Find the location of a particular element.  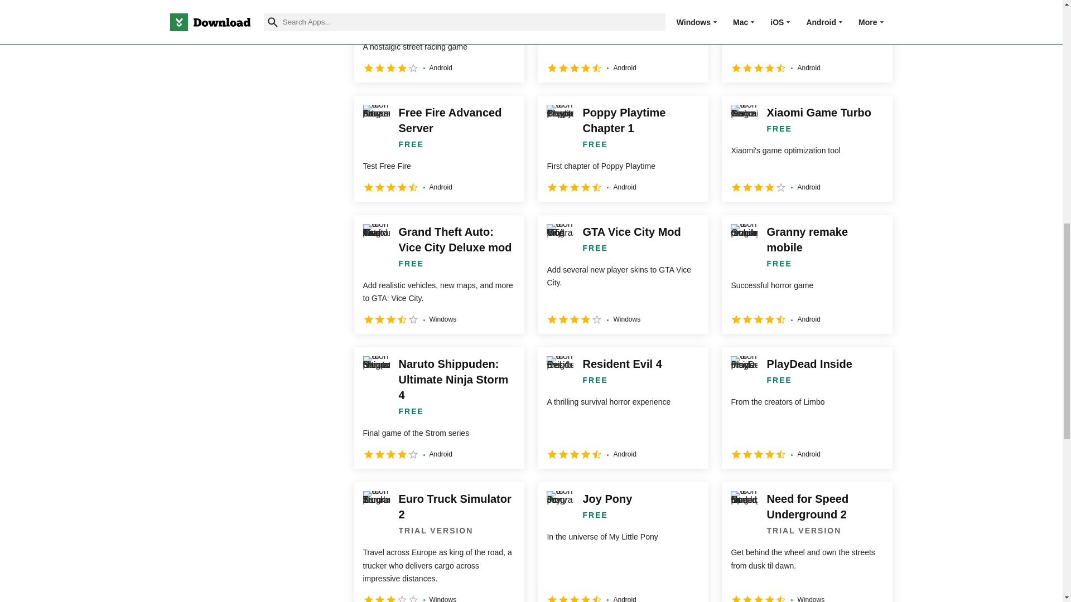

Granny remake mobile is located at coordinates (807, 274).